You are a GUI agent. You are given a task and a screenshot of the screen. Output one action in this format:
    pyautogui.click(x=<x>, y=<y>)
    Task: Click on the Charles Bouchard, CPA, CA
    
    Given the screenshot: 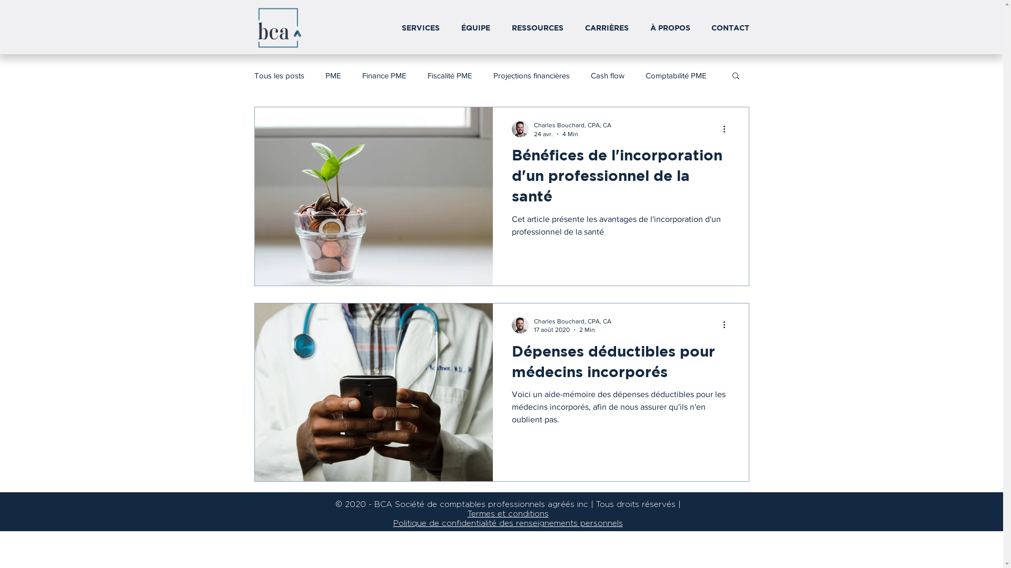 What is the action you would take?
    pyautogui.click(x=572, y=125)
    